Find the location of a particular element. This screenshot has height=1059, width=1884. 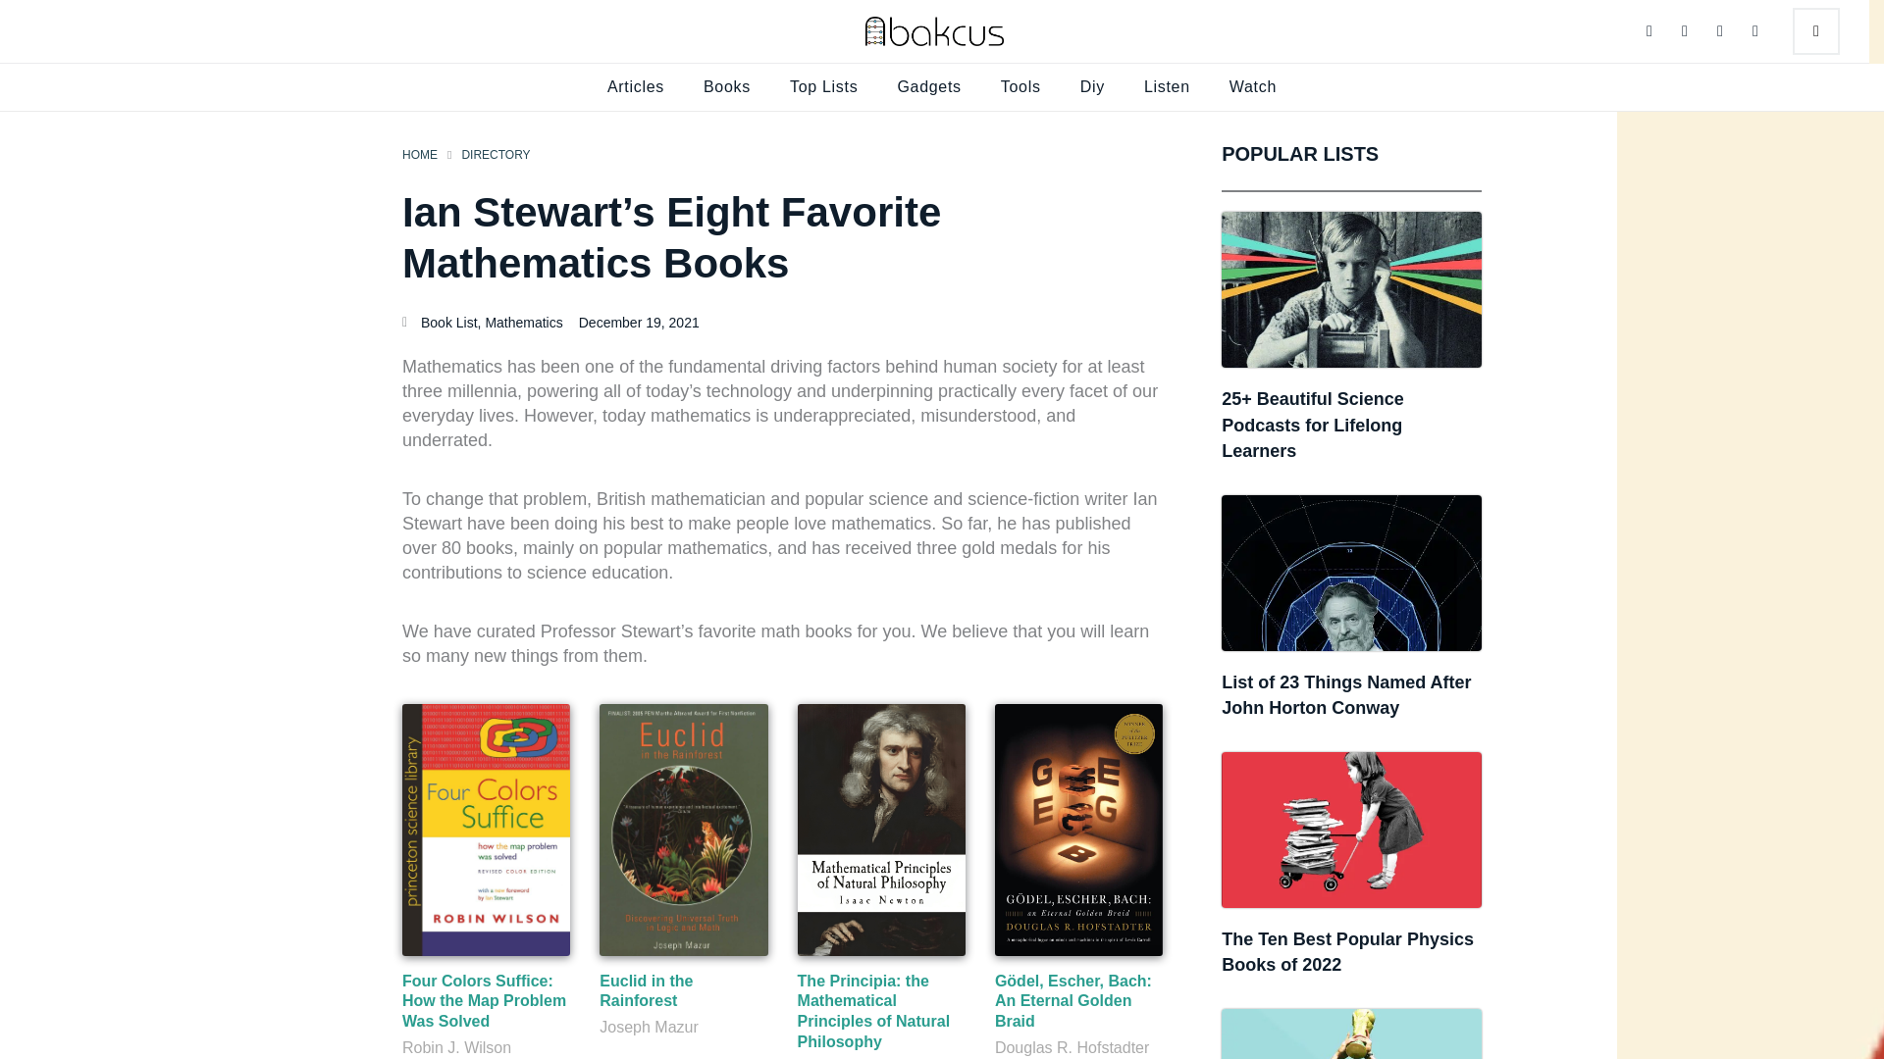

Diy is located at coordinates (1092, 86).